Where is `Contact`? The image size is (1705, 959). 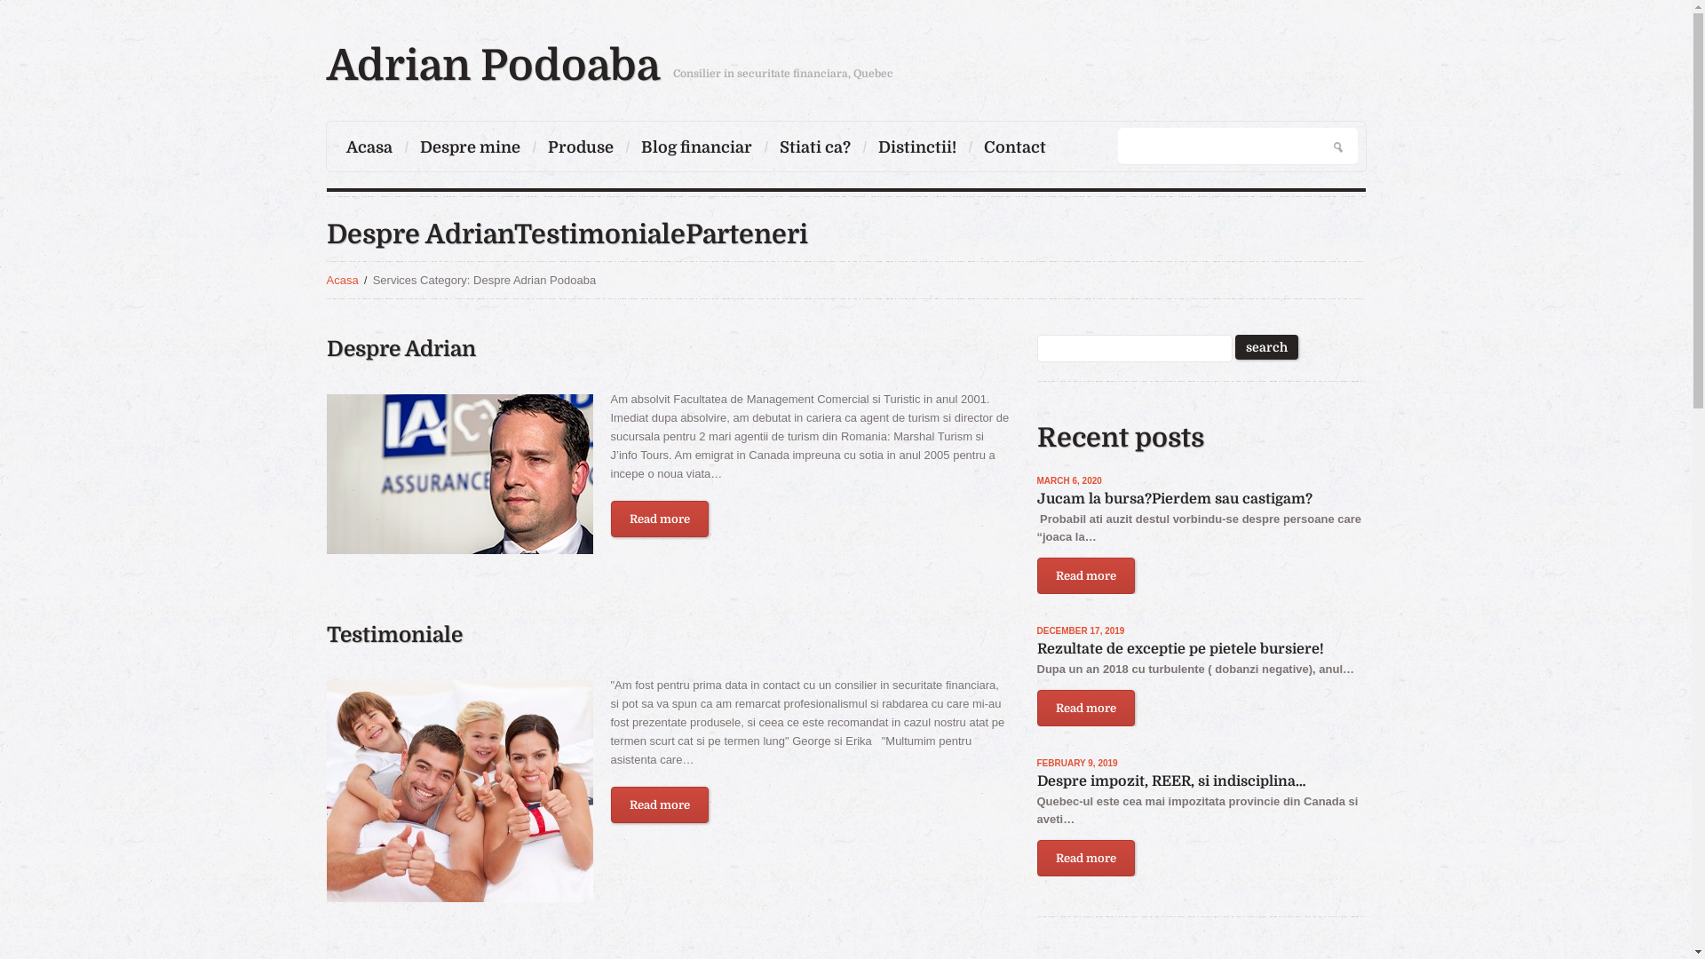 Contact is located at coordinates (1015, 147).